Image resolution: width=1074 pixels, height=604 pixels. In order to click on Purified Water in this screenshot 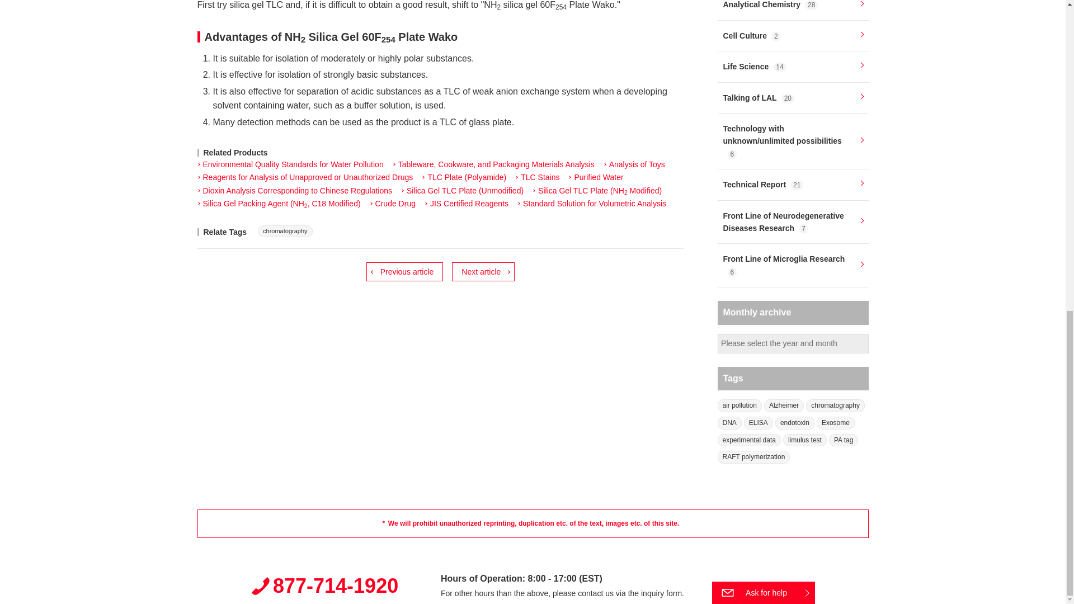, I will do `click(595, 178)`.